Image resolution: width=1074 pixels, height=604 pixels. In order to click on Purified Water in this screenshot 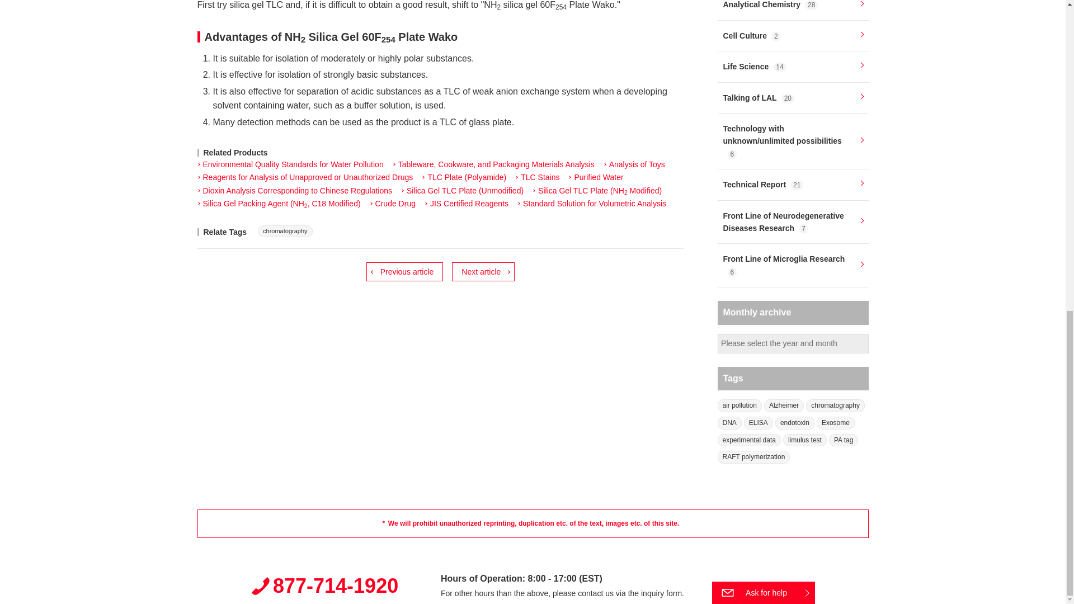, I will do `click(595, 178)`.